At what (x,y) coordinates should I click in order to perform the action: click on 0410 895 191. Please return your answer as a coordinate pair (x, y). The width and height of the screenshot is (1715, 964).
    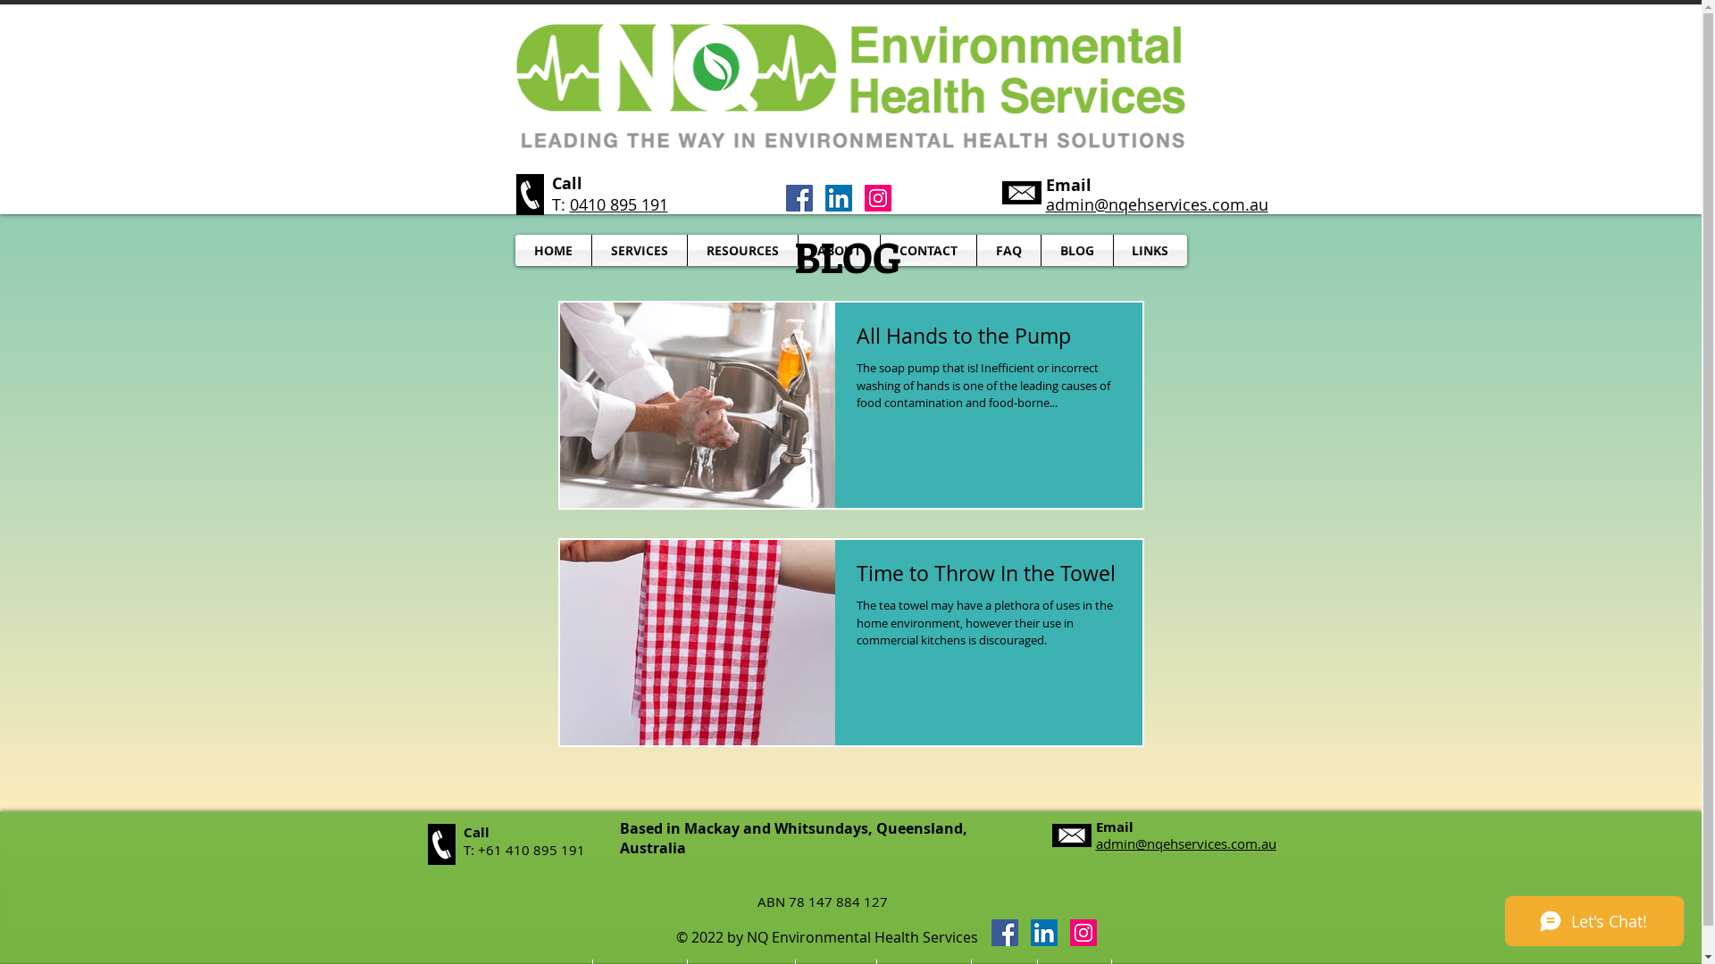
    Looking at the image, I should click on (619, 204).